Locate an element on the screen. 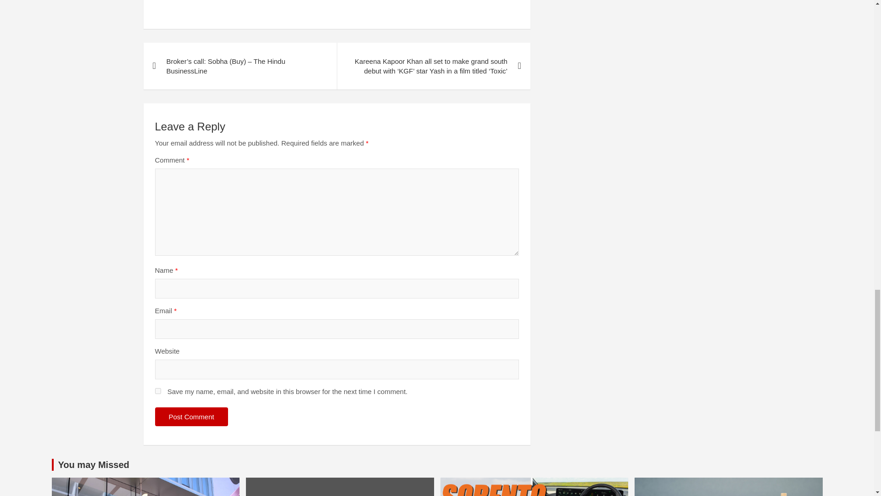  yes is located at coordinates (158, 390).